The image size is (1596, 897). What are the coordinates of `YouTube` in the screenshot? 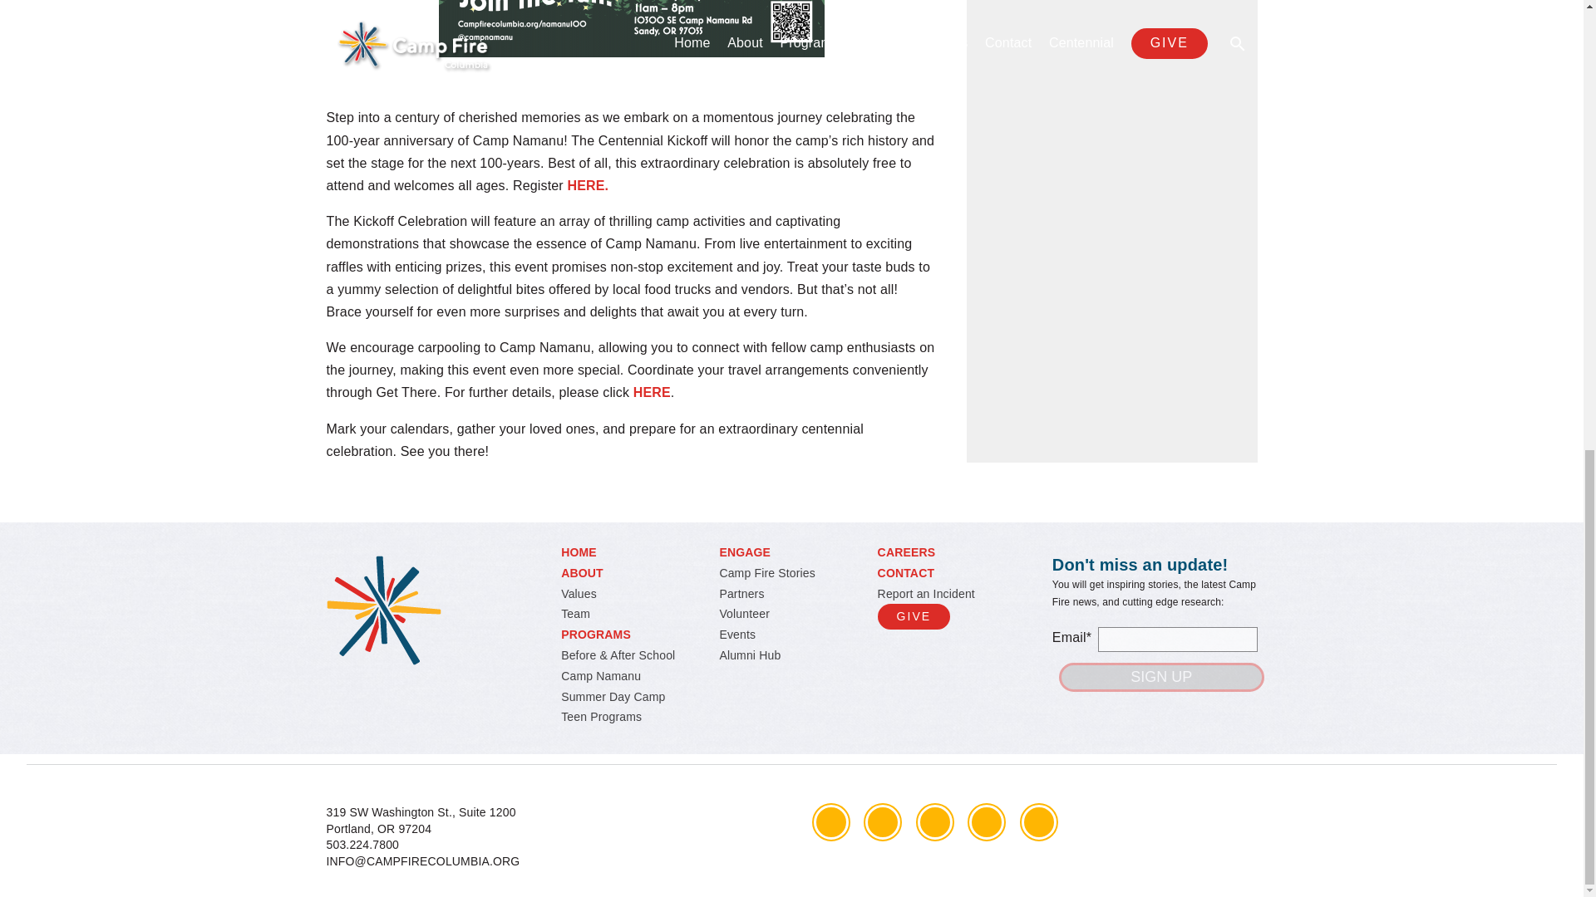 It's located at (986, 821).